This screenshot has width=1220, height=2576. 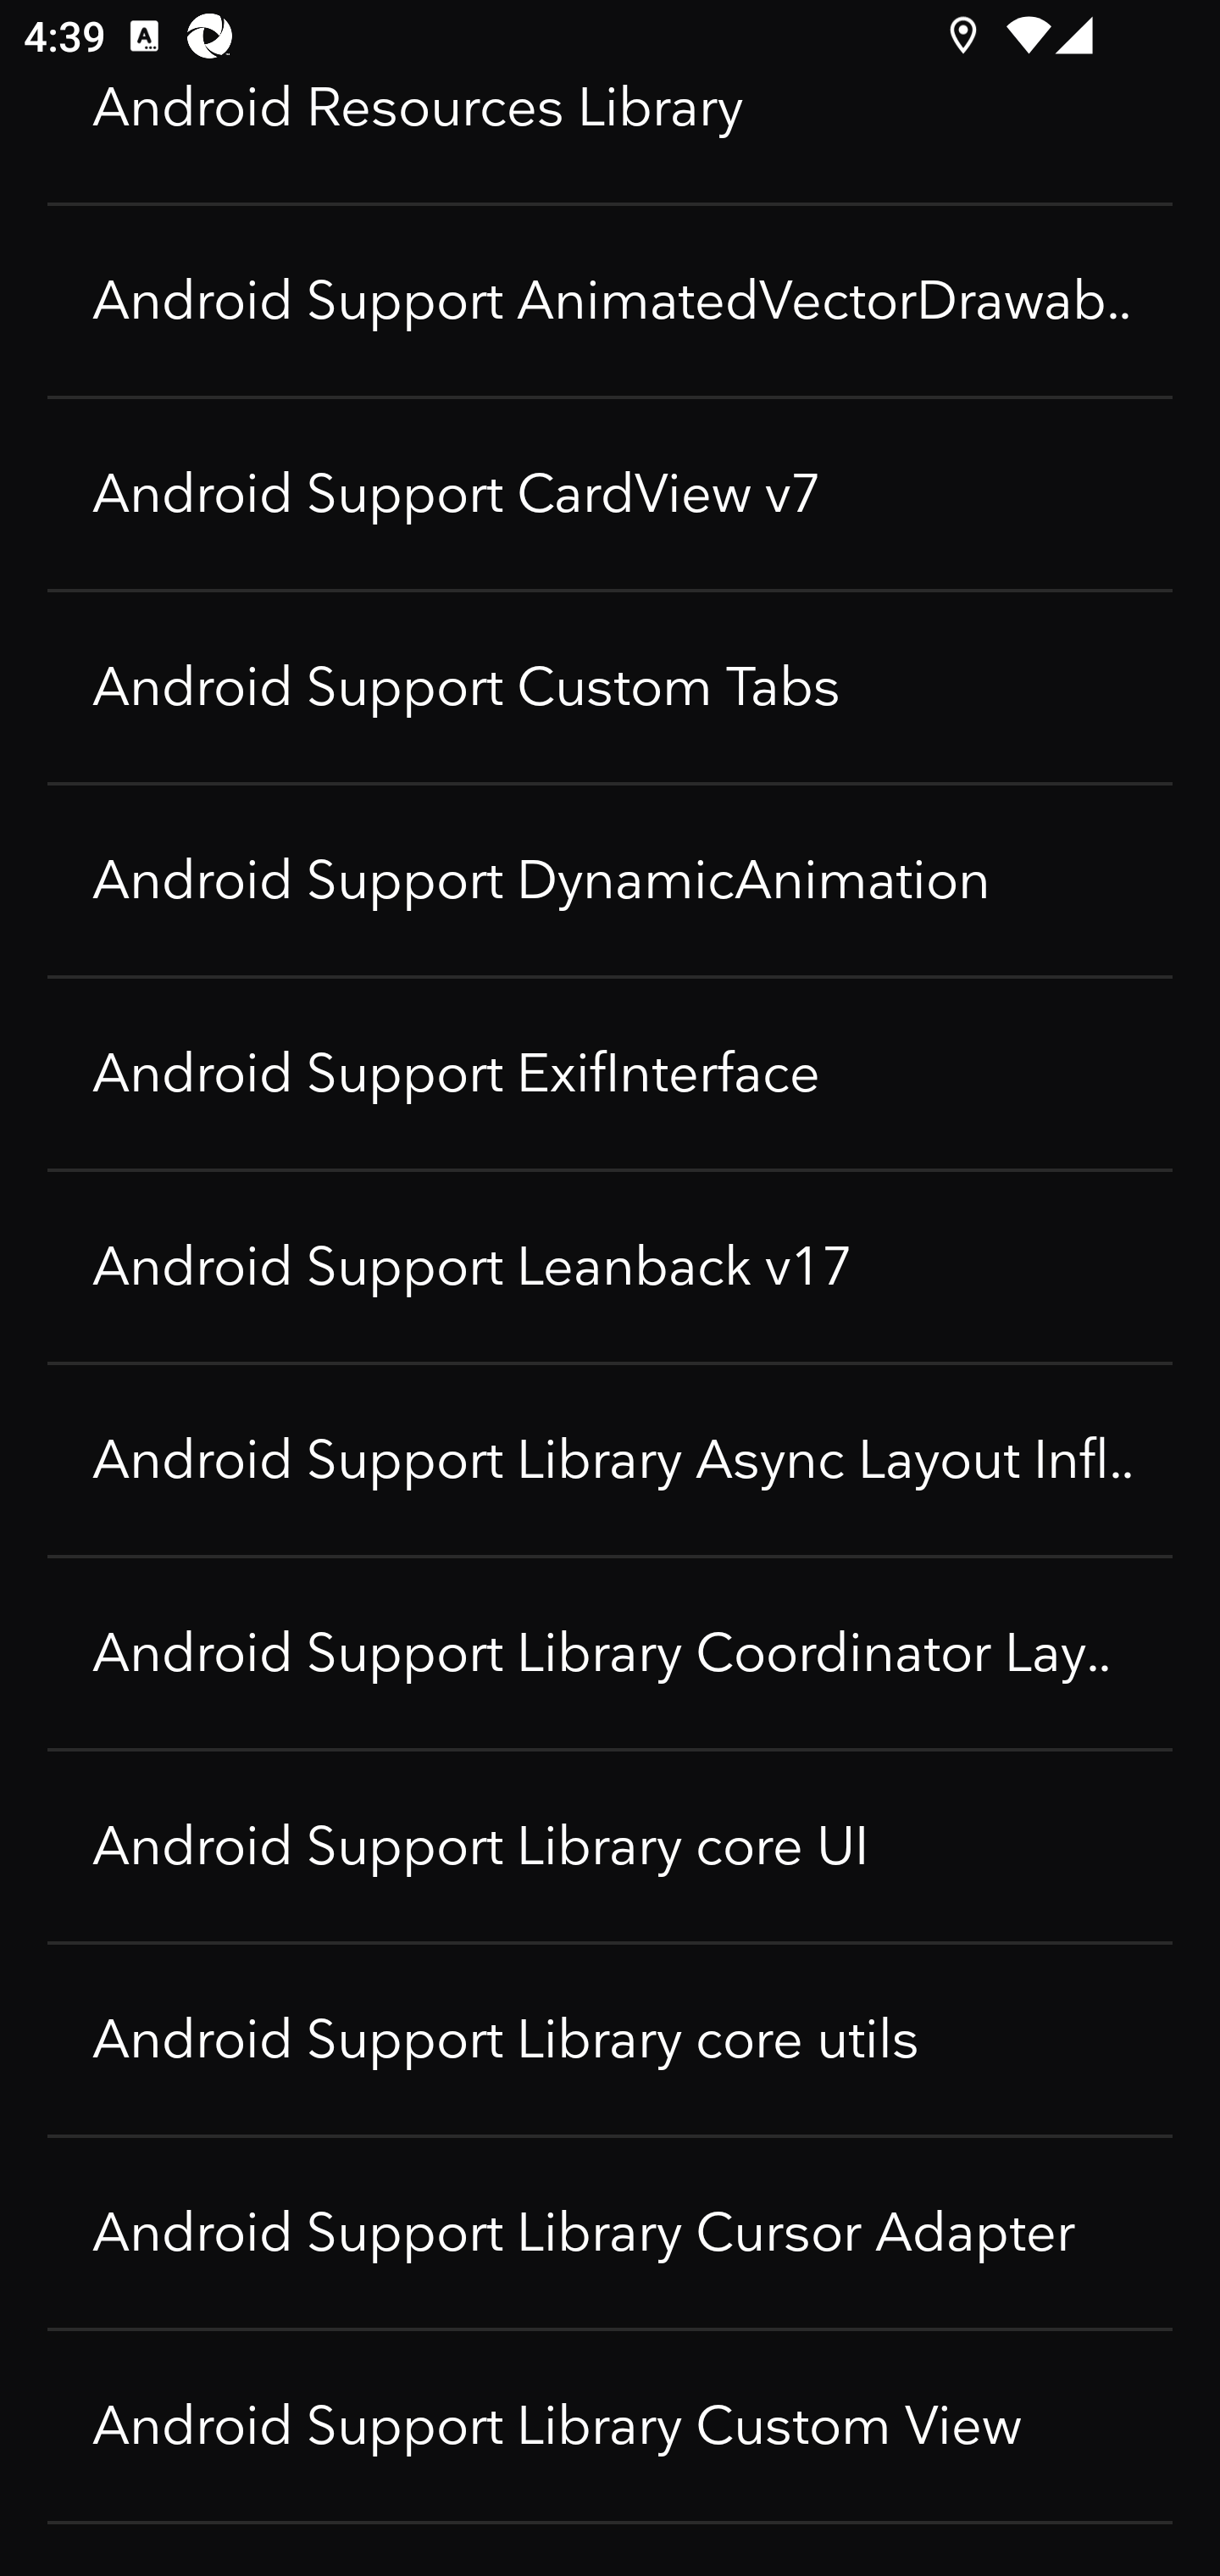 I want to click on Android Support AnimatedVectorDrawable, so click(x=610, y=302).